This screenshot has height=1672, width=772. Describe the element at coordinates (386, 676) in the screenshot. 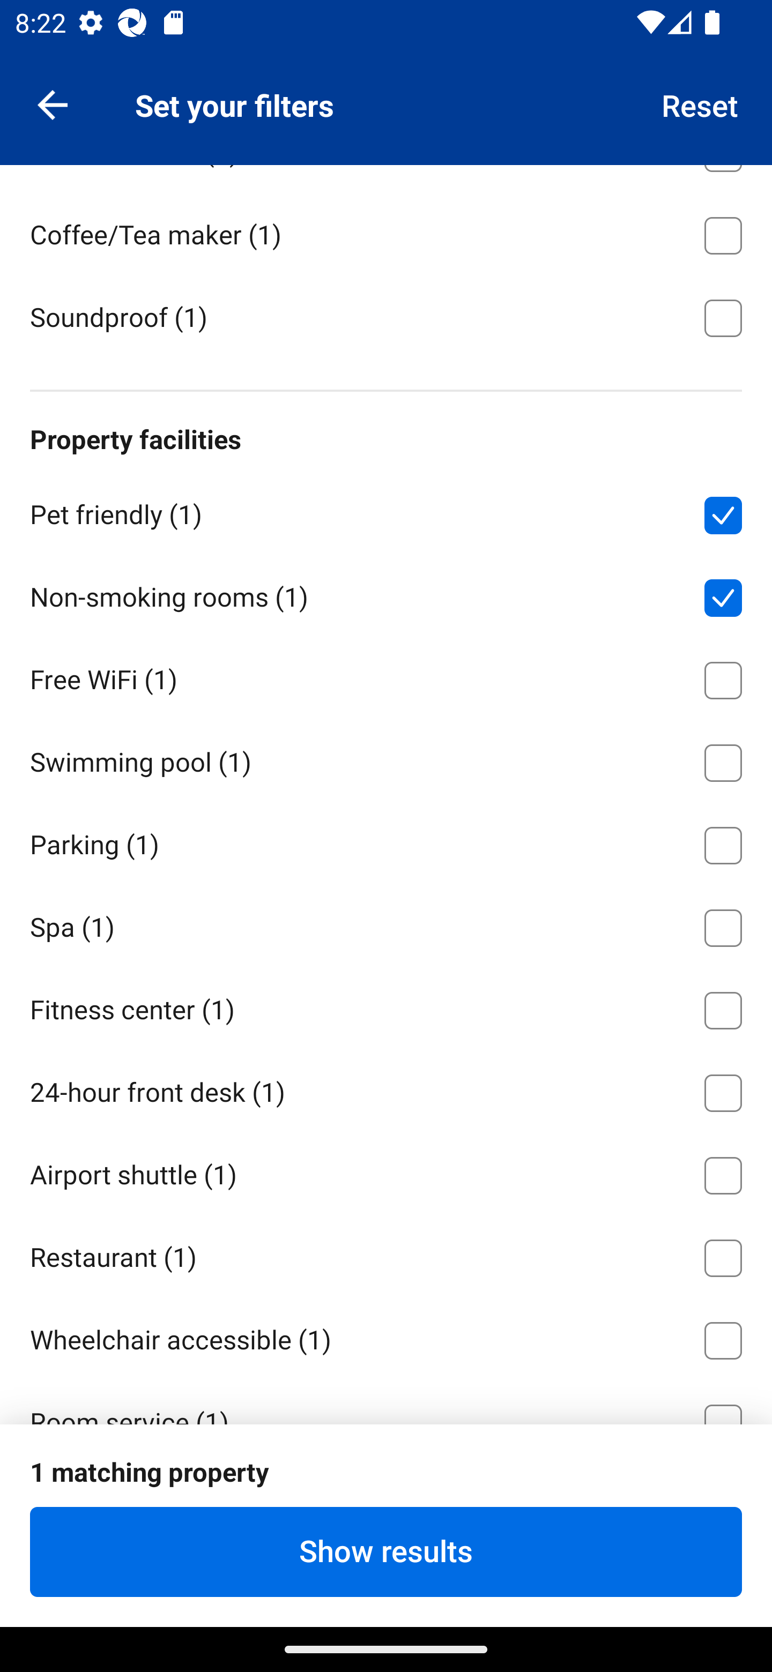

I see `Free WiFi ⁦(1)` at that location.